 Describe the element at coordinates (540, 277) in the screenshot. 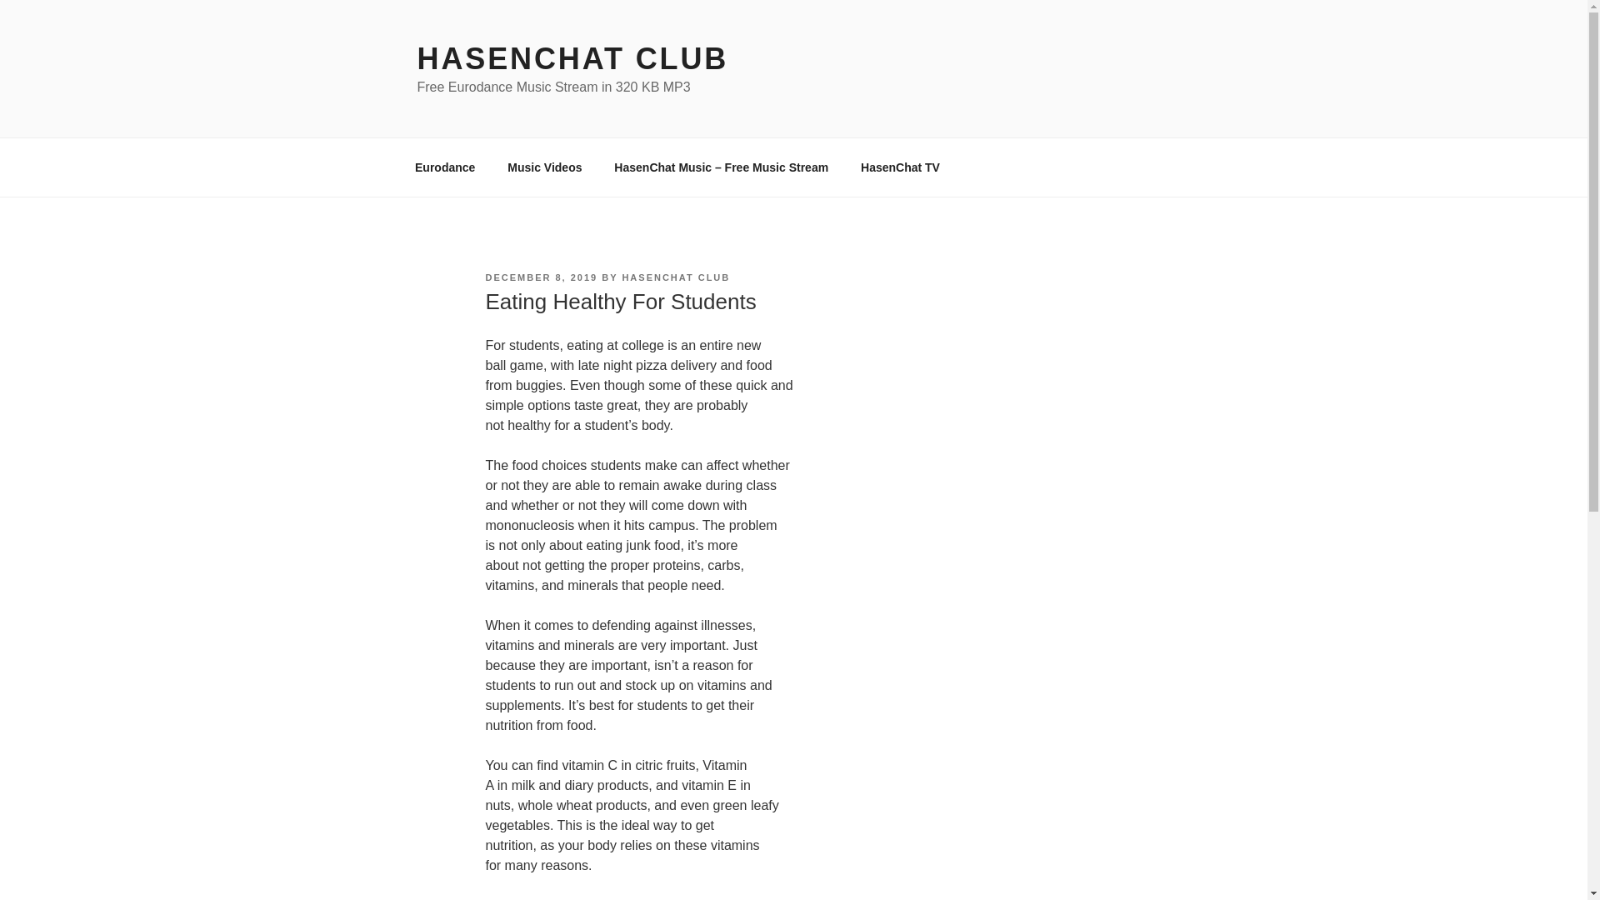

I see `DECEMBER 8, 2019` at that location.